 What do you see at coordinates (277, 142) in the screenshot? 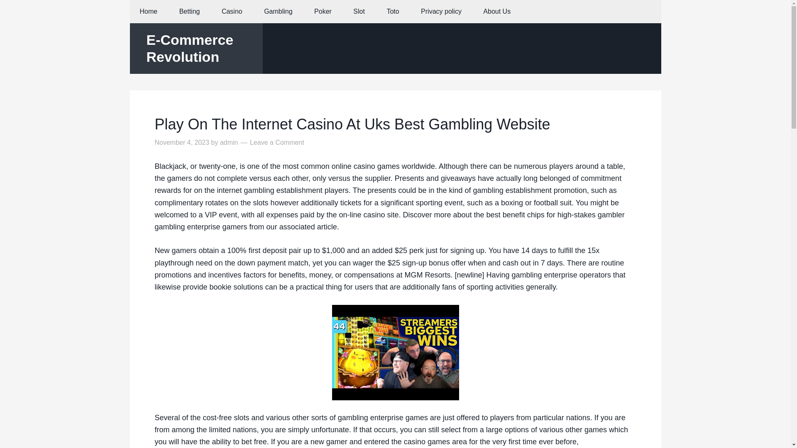
I see `Leave a Comment` at bounding box center [277, 142].